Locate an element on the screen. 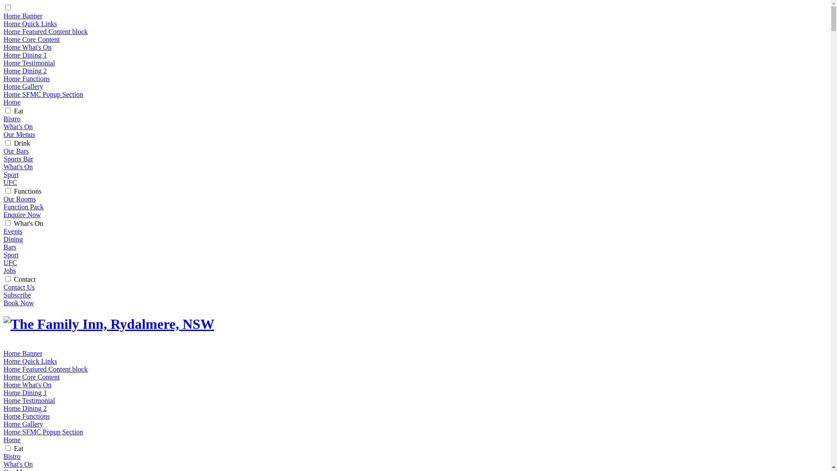 The image size is (837, 471). Home SFMC Popup Section is located at coordinates (44, 94).